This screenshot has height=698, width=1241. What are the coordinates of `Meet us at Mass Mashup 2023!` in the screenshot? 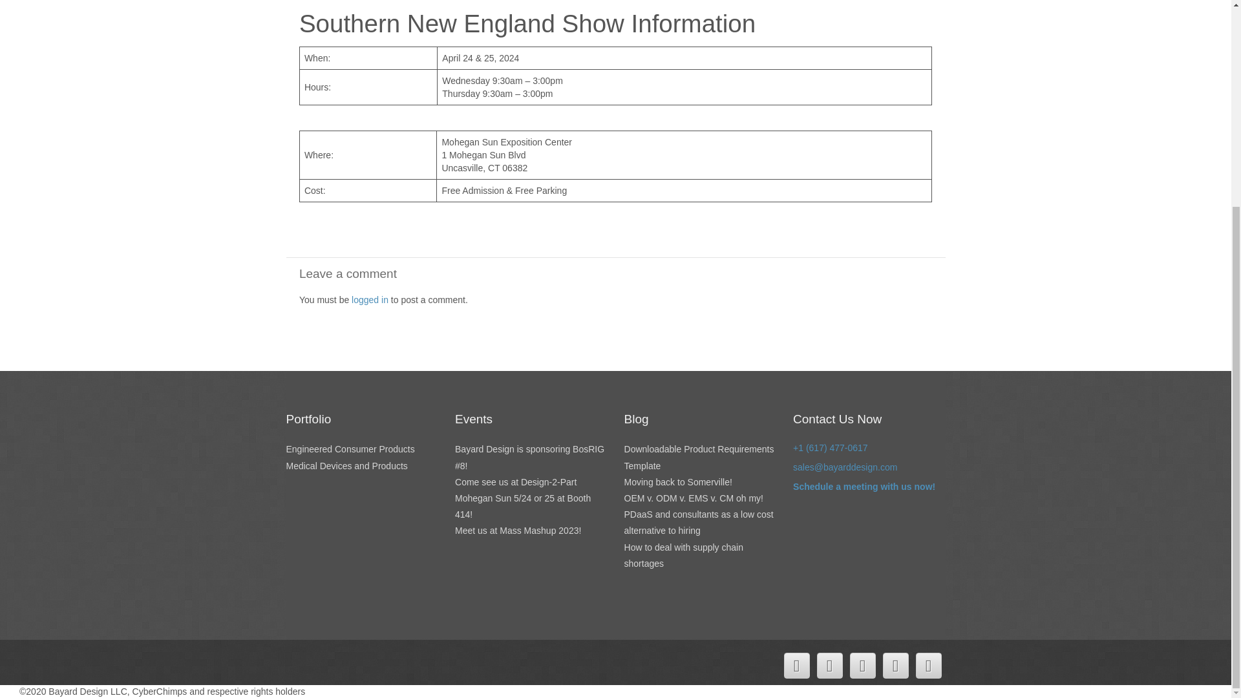 It's located at (518, 531).